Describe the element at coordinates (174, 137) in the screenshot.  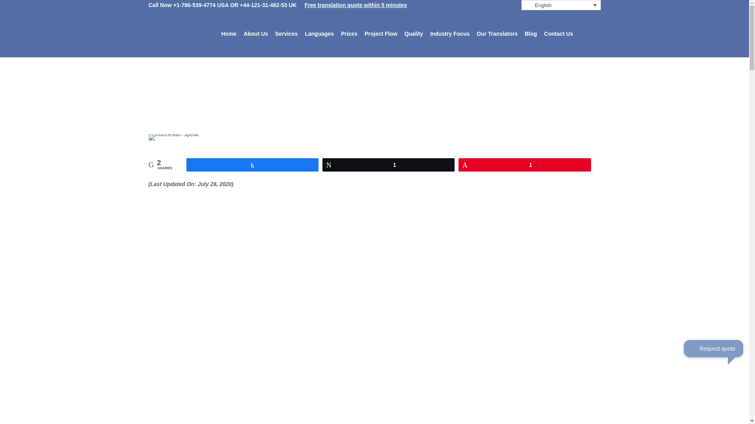
I see `indonesian language support` at that location.